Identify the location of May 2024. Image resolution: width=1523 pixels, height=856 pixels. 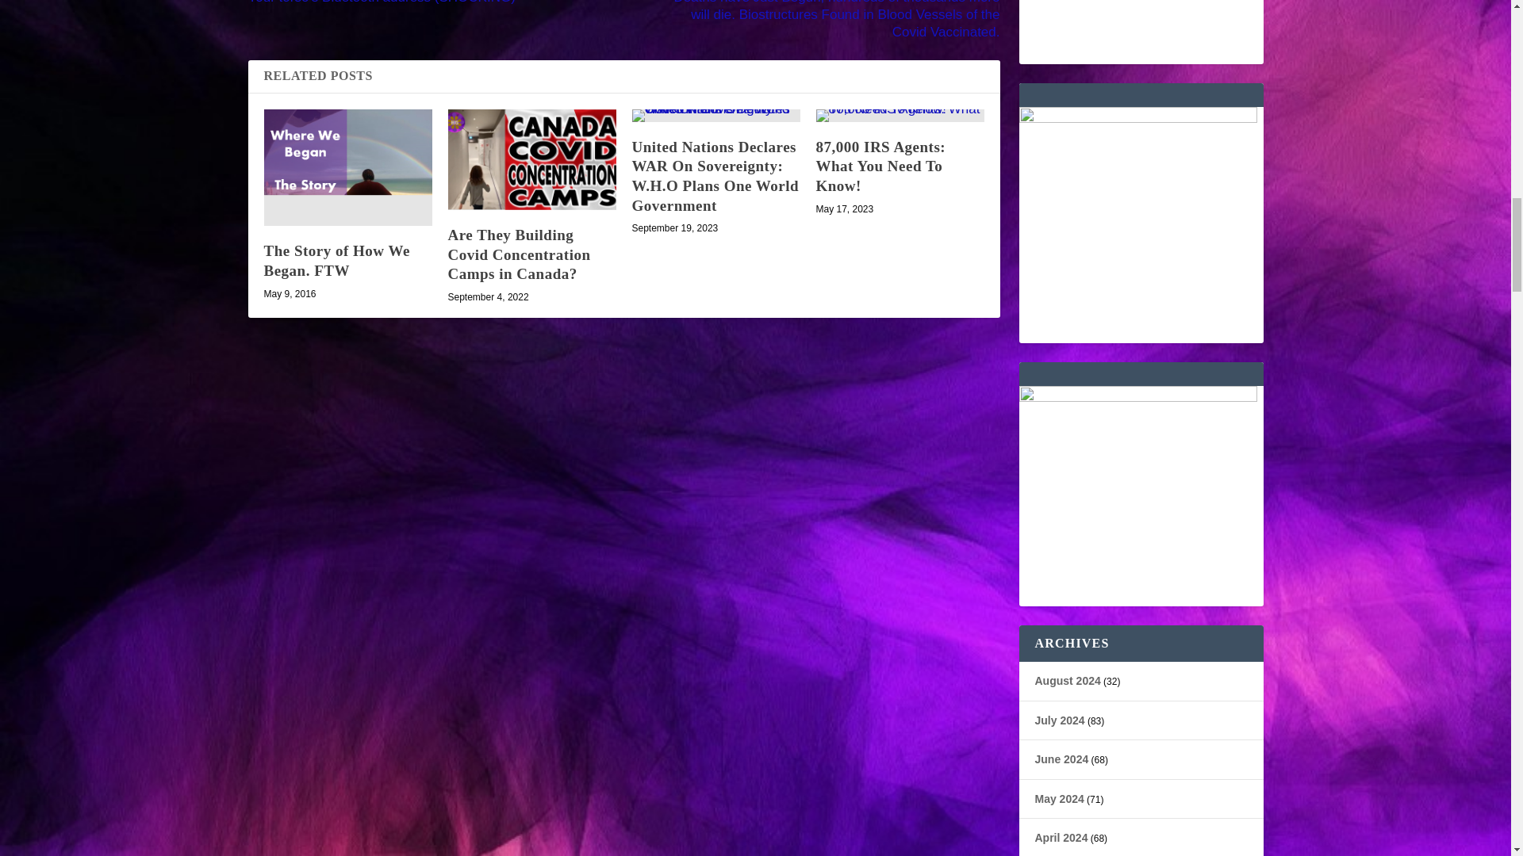
(1058, 799).